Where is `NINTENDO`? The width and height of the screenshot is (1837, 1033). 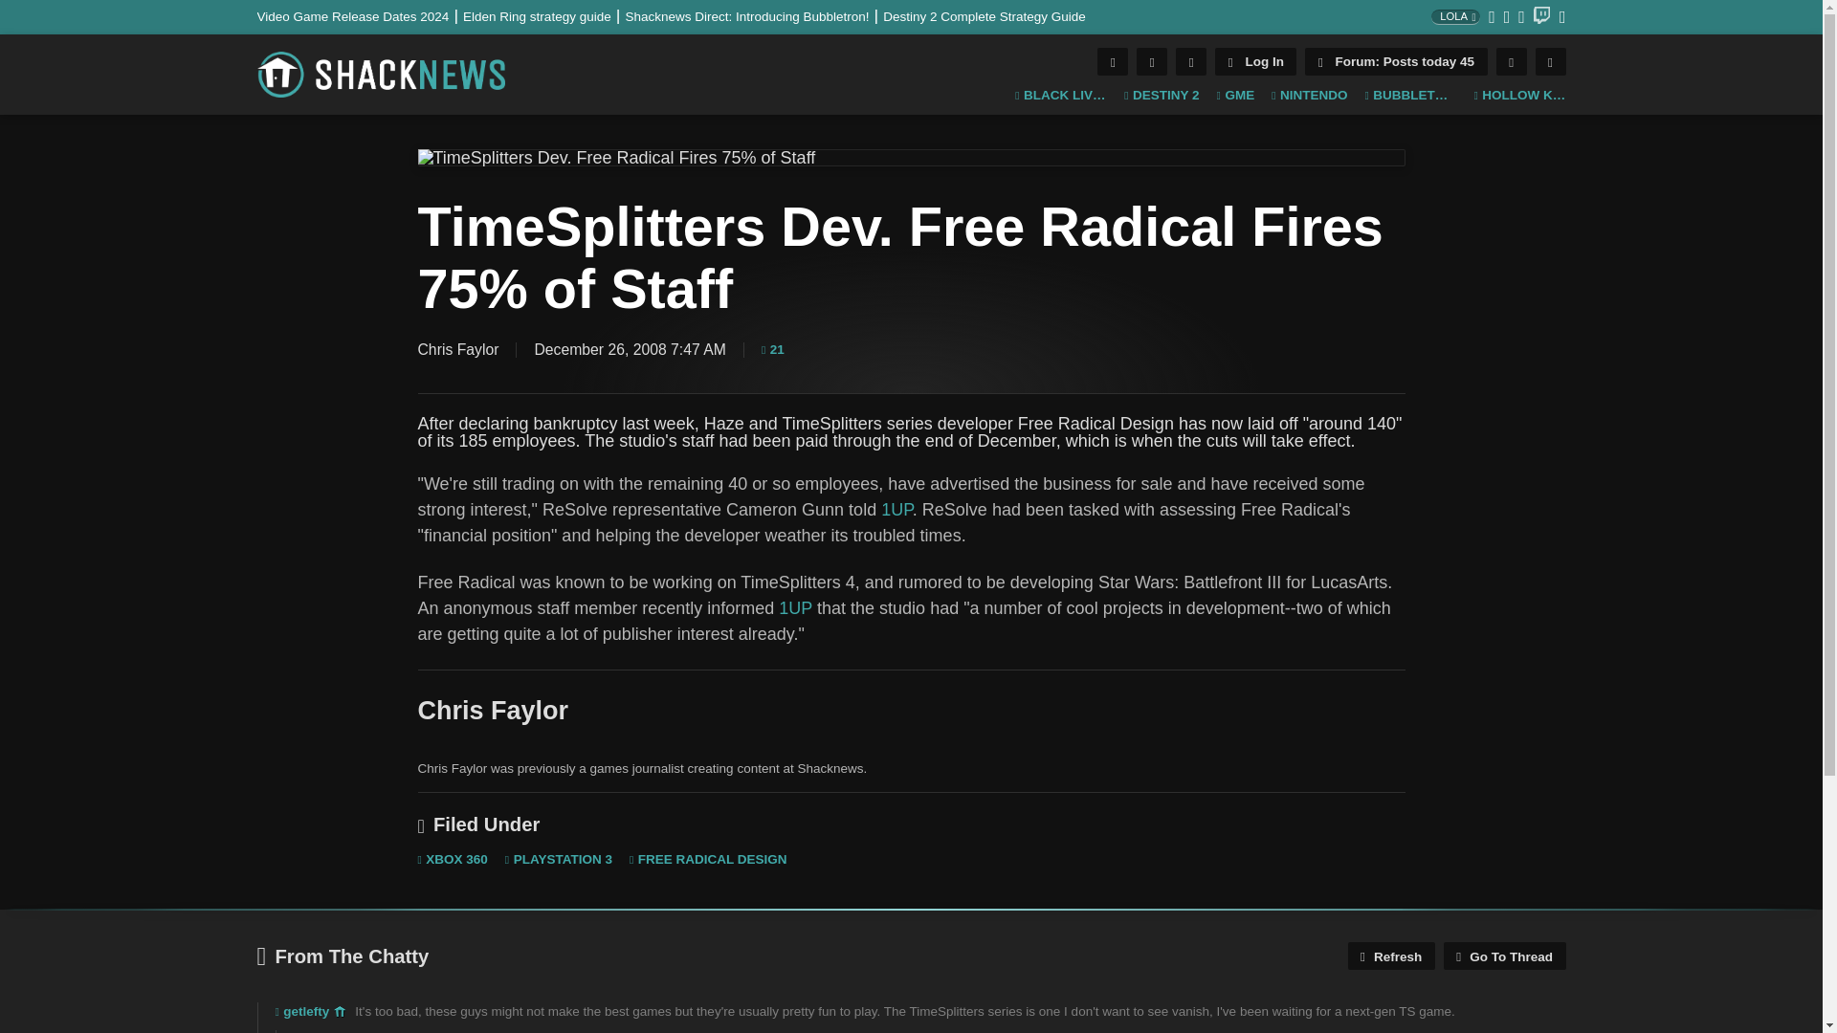 NINTENDO is located at coordinates (1309, 96).